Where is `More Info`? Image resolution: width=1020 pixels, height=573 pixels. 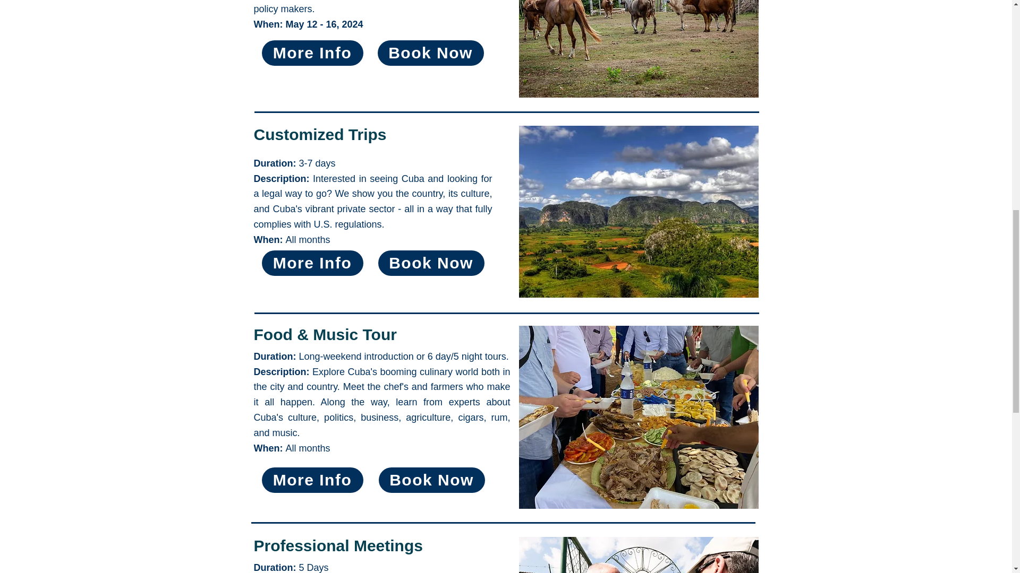 More Info is located at coordinates (312, 53).